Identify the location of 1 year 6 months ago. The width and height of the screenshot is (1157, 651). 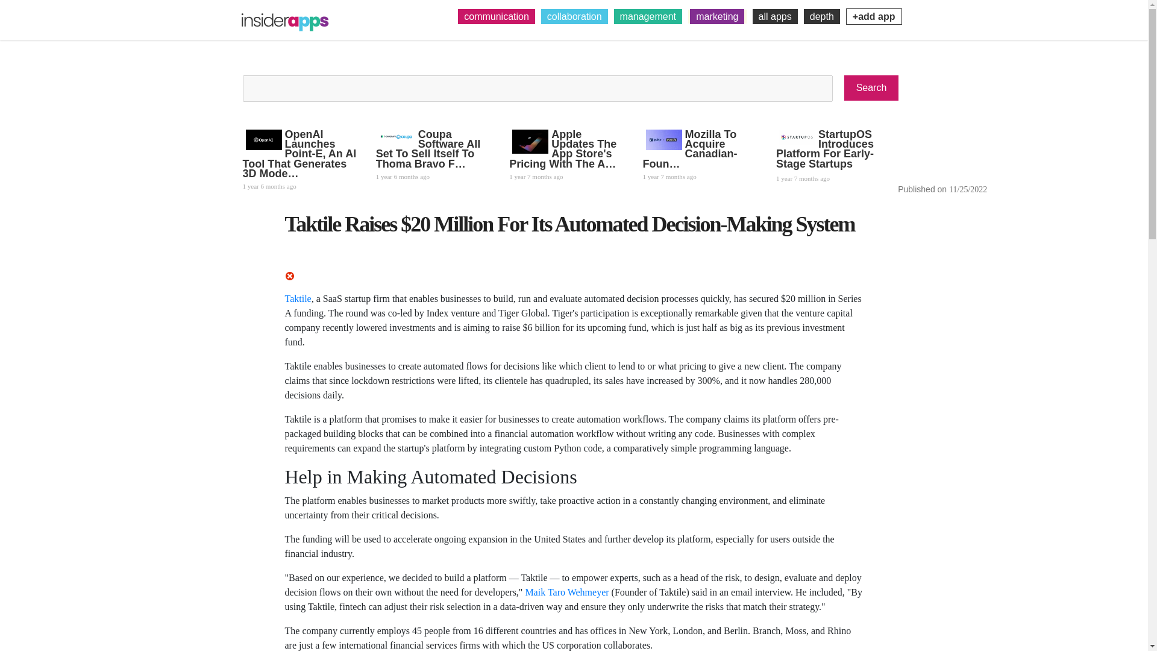
(433, 175).